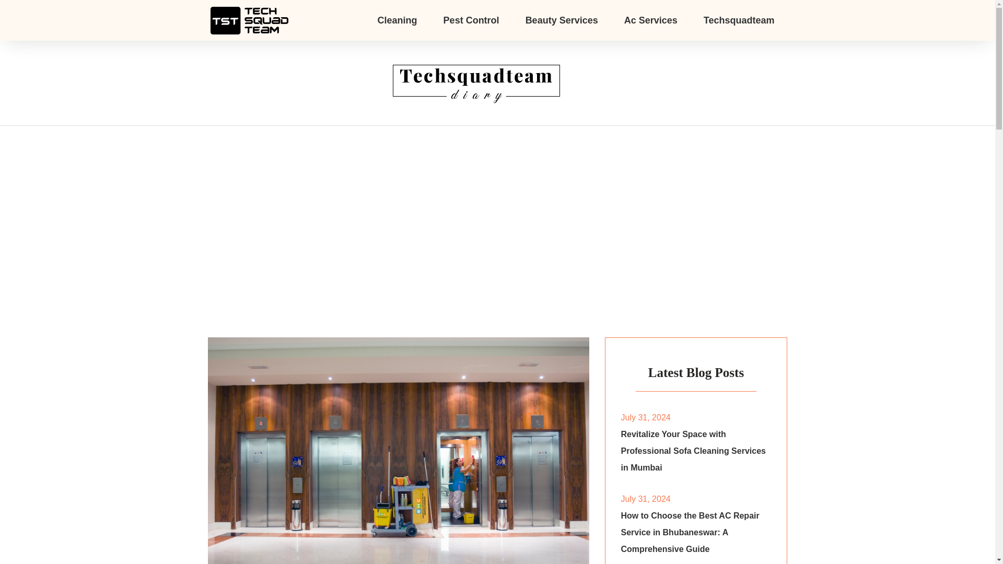 This screenshot has height=564, width=1003. Describe the element at coordinates (651, 20) in the screenshot. I see `Ac Services` at that location.